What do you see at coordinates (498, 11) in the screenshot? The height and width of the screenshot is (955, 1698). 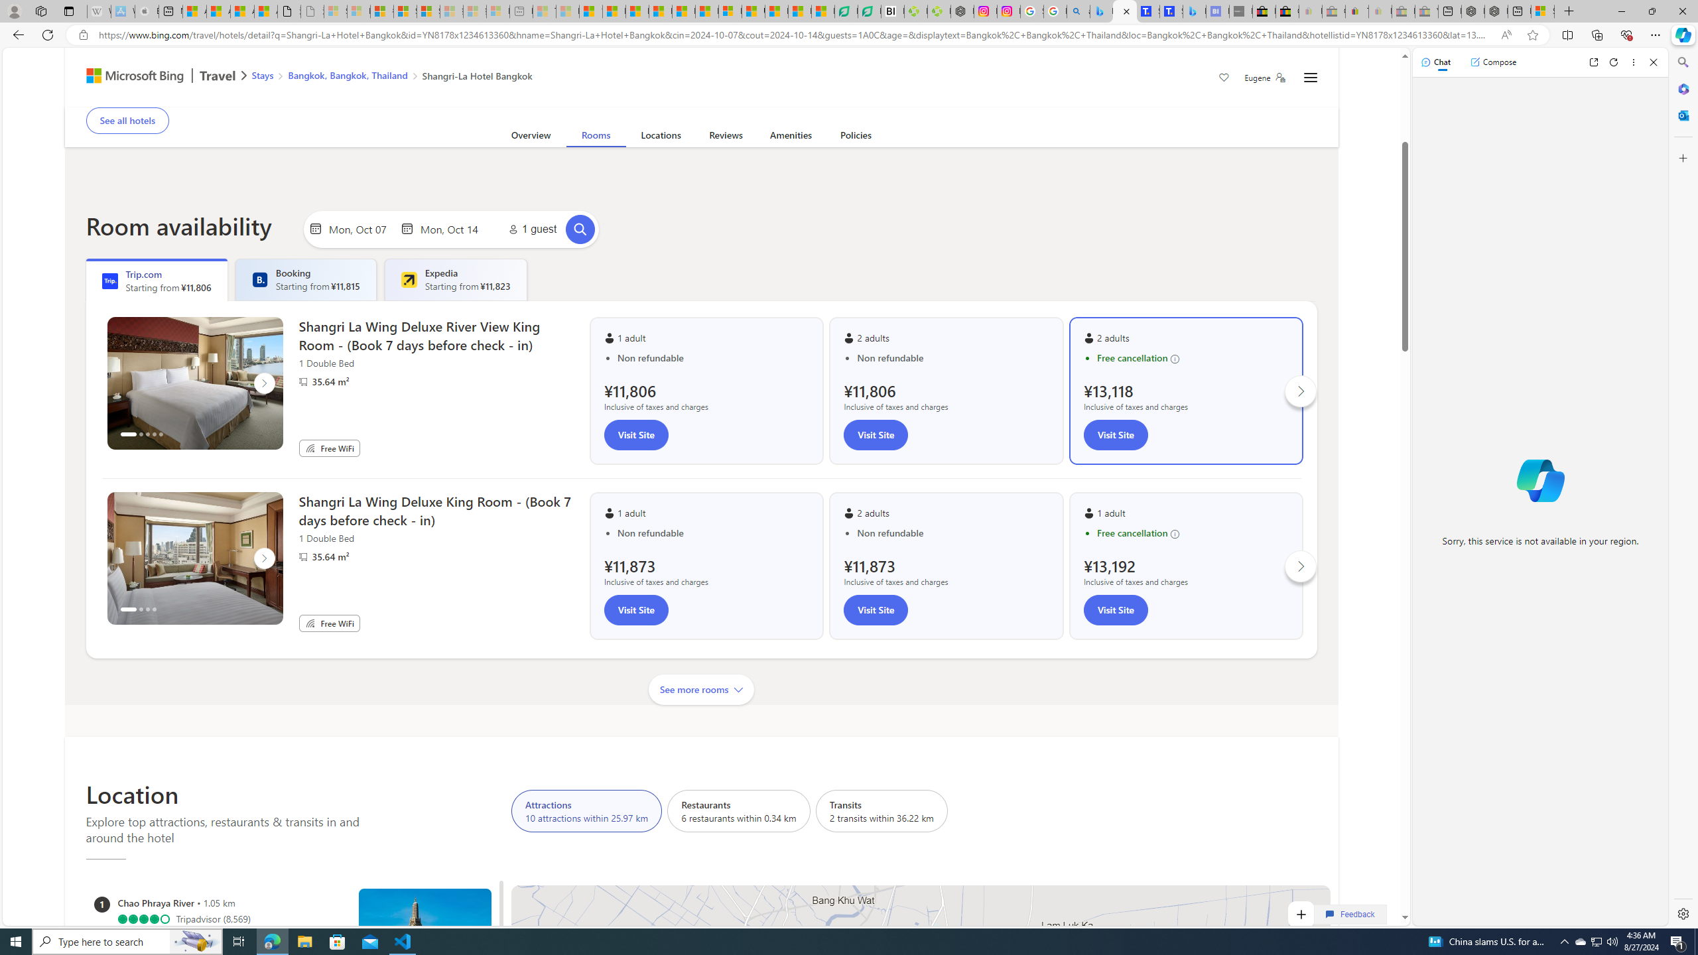 I see `Microsoft account | Account Checkup - Sleeping` at bounding box center [498, 11].